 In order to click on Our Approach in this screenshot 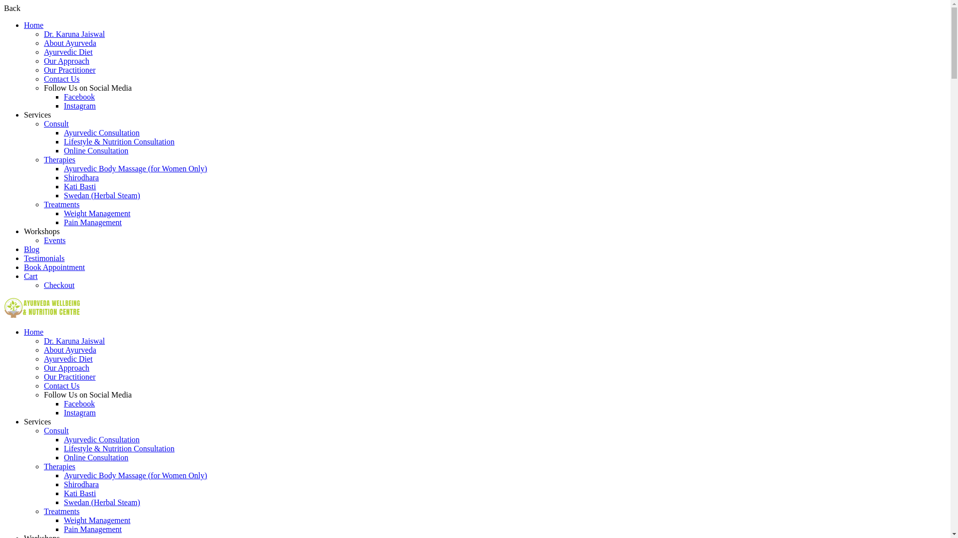, I will do `click(67, 368)`.